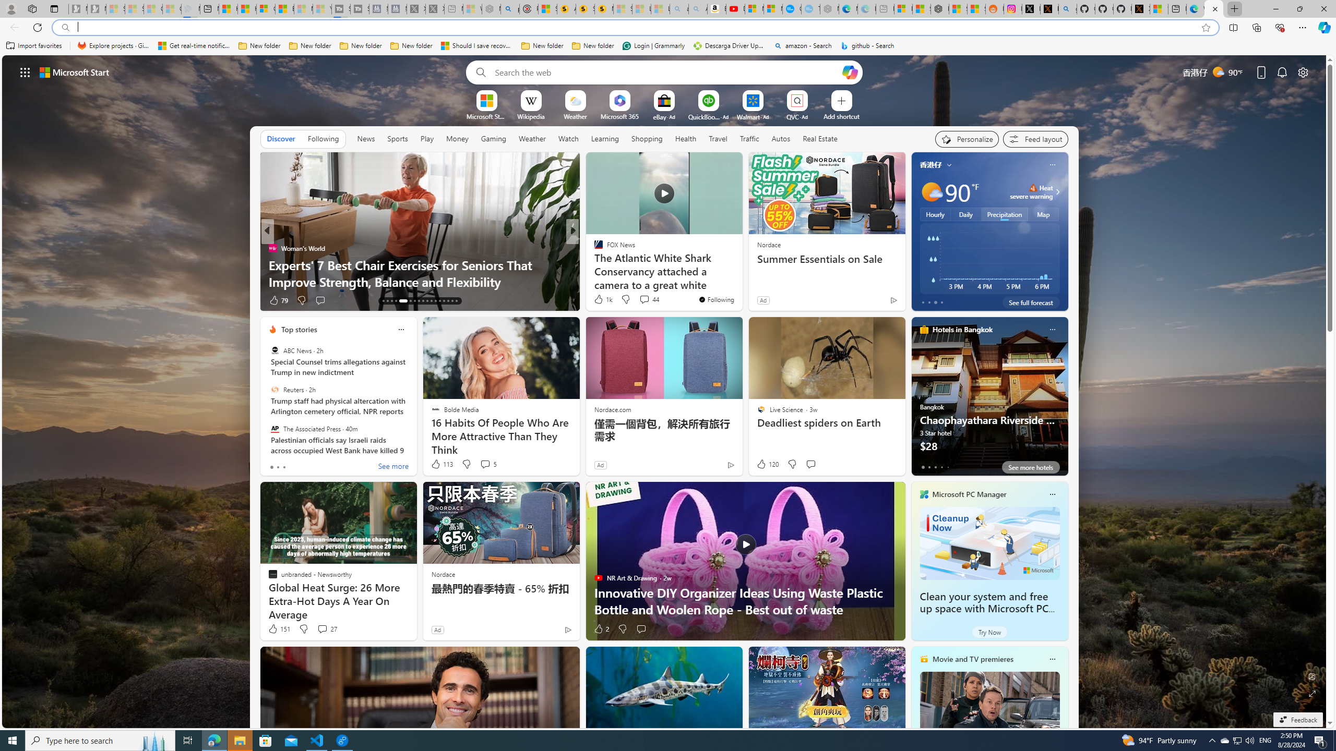  I want to click on Chaophayathara Riverside Hotel, so click(989, 401).